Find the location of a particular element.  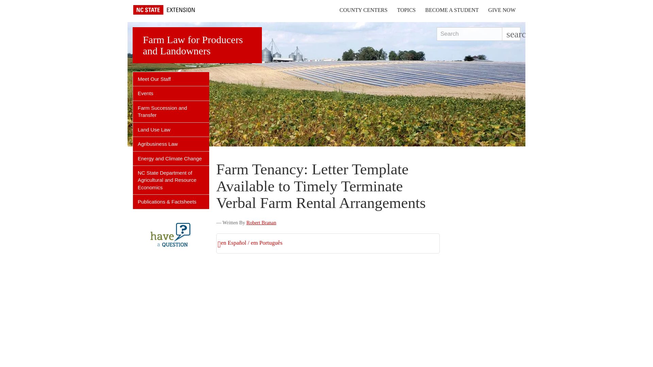

Farm Succession and Transfer is located at coordinates (171, 111).